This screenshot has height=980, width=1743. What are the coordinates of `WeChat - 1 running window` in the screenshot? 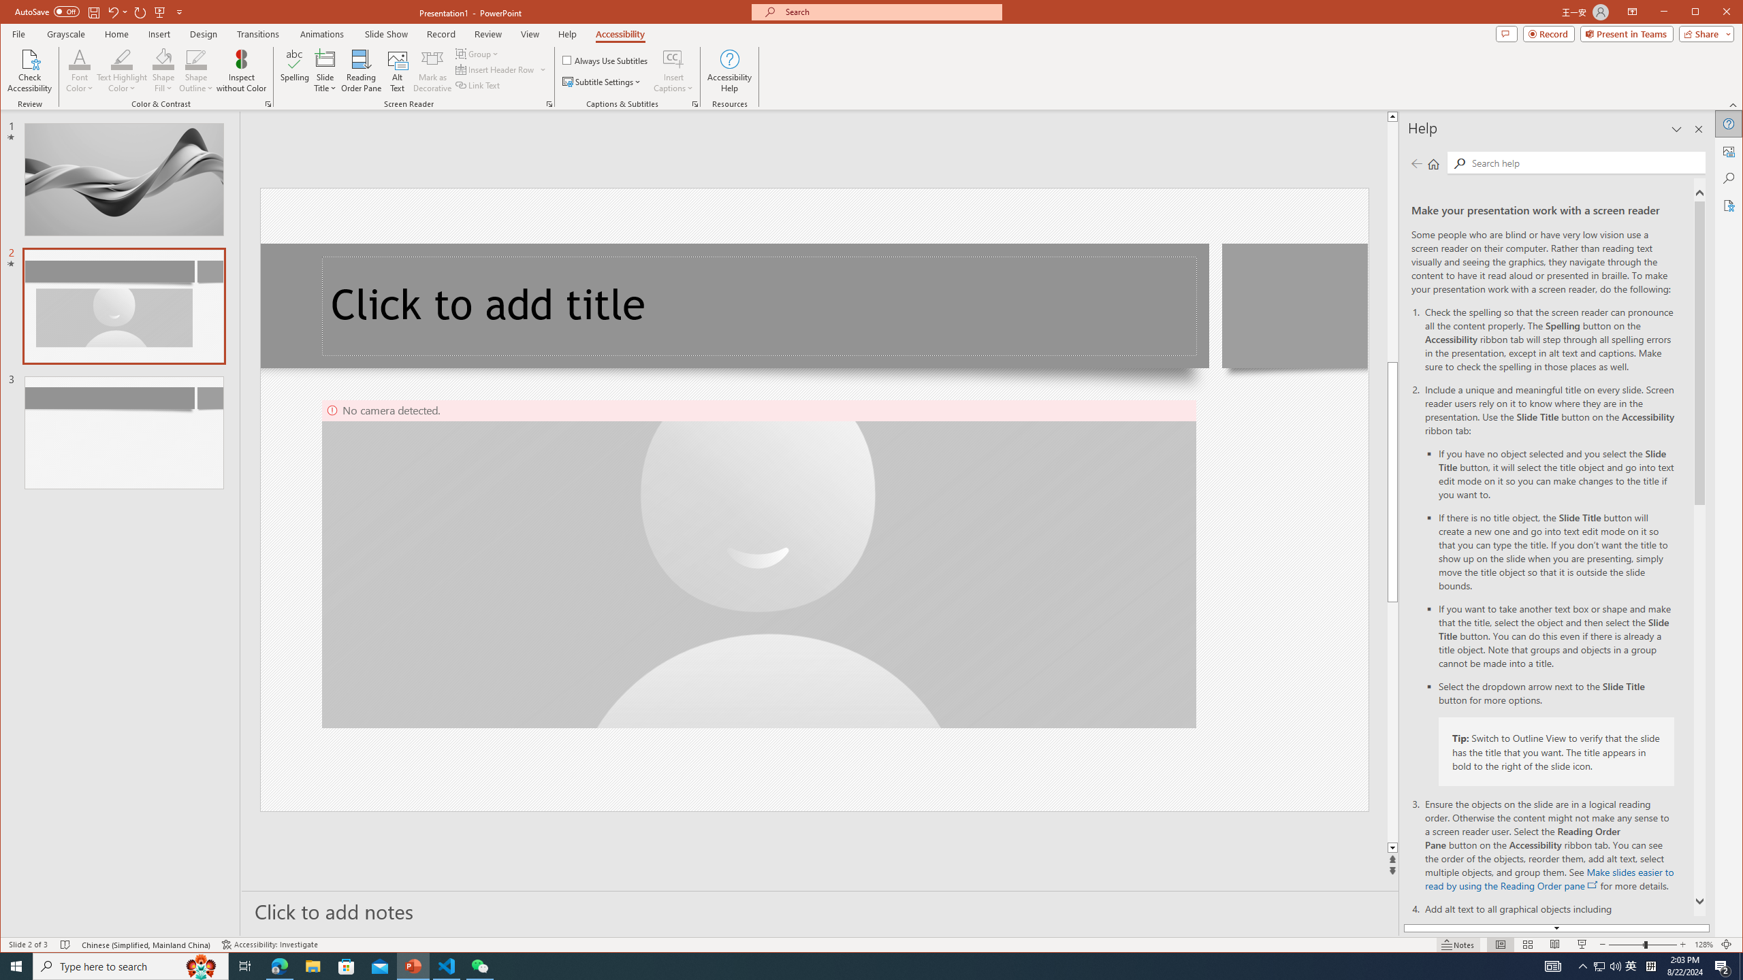 It's located at (479, 966).